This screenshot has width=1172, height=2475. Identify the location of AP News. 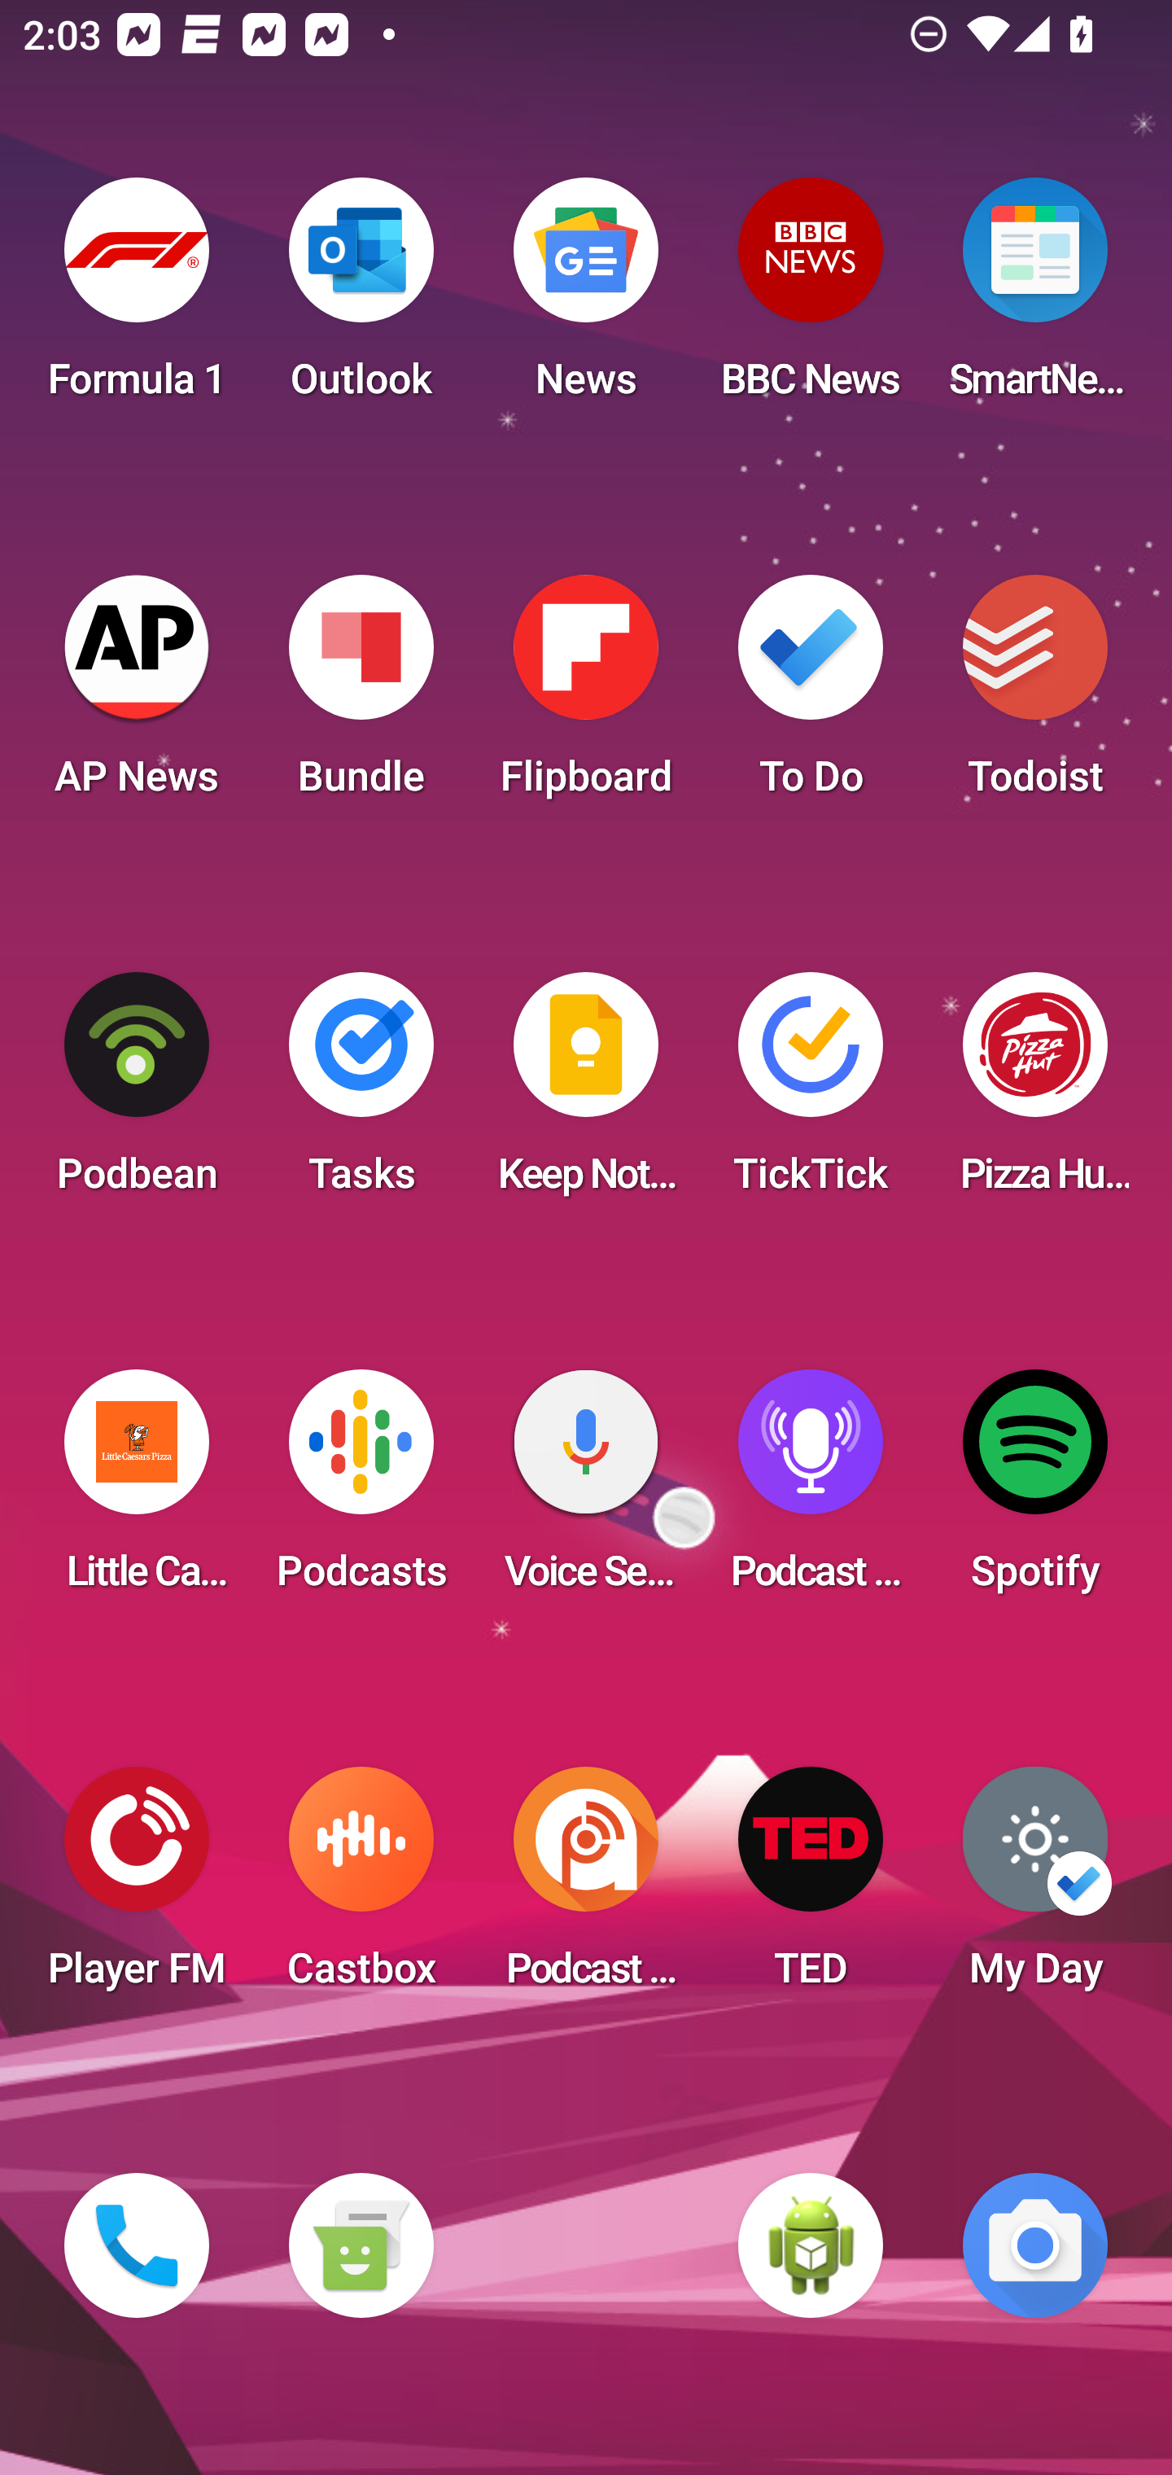
(137, 695).